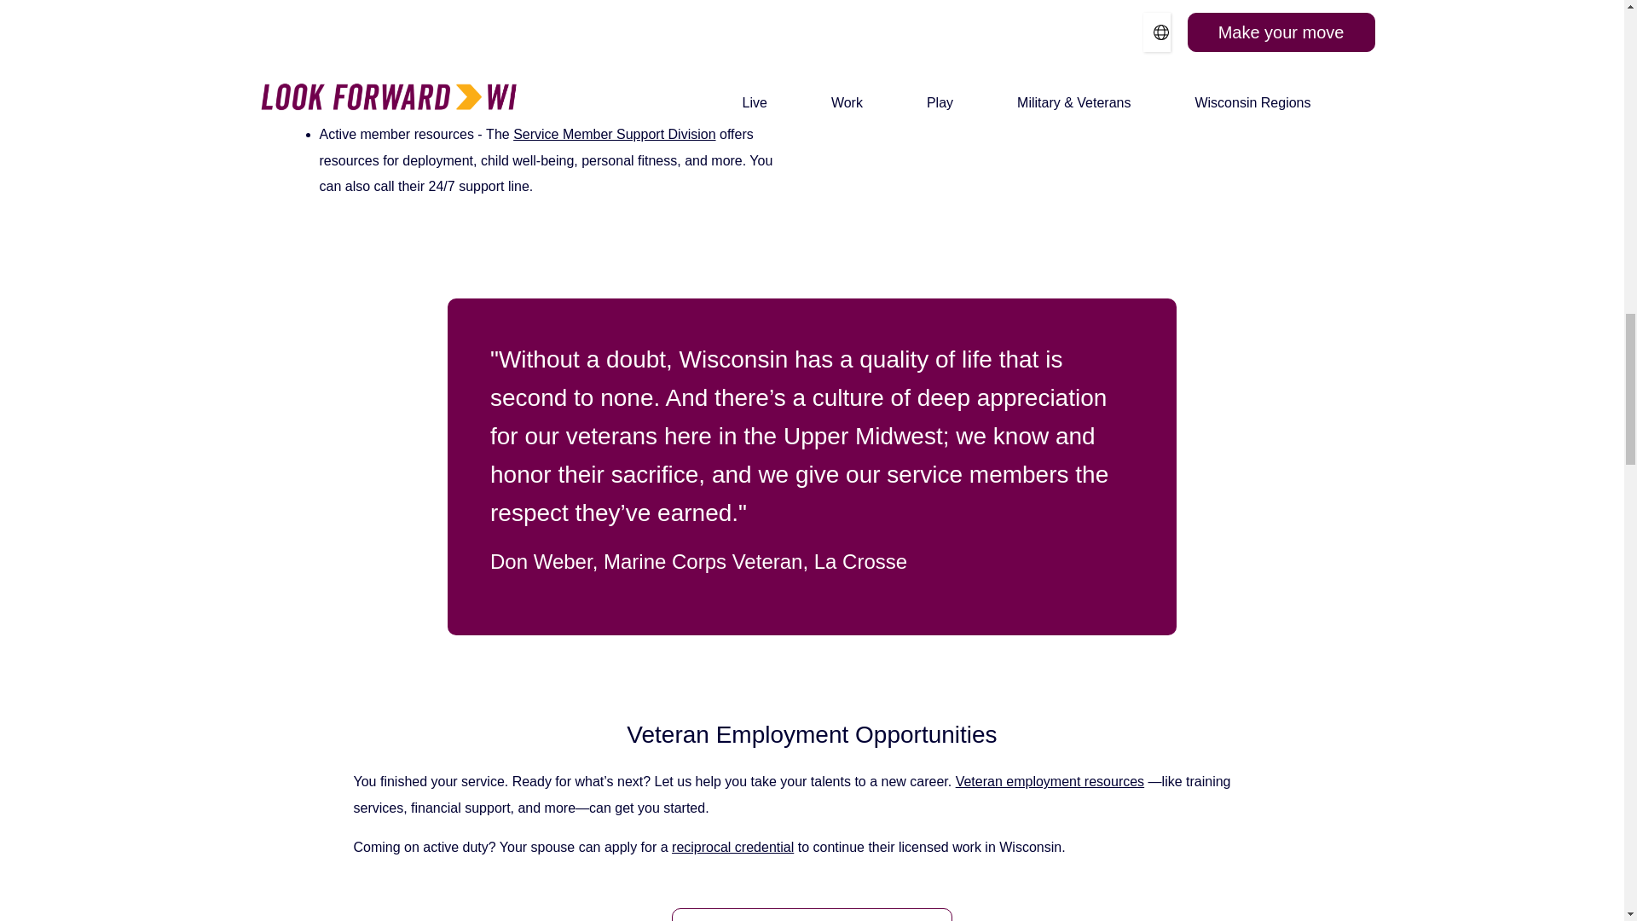 The height and width of the screenshot is (921, 1637). What do you see at coordinates (1050, 781) in the screenshot?
I see `Veteran employment resources` at bounding box center [1050, 781].